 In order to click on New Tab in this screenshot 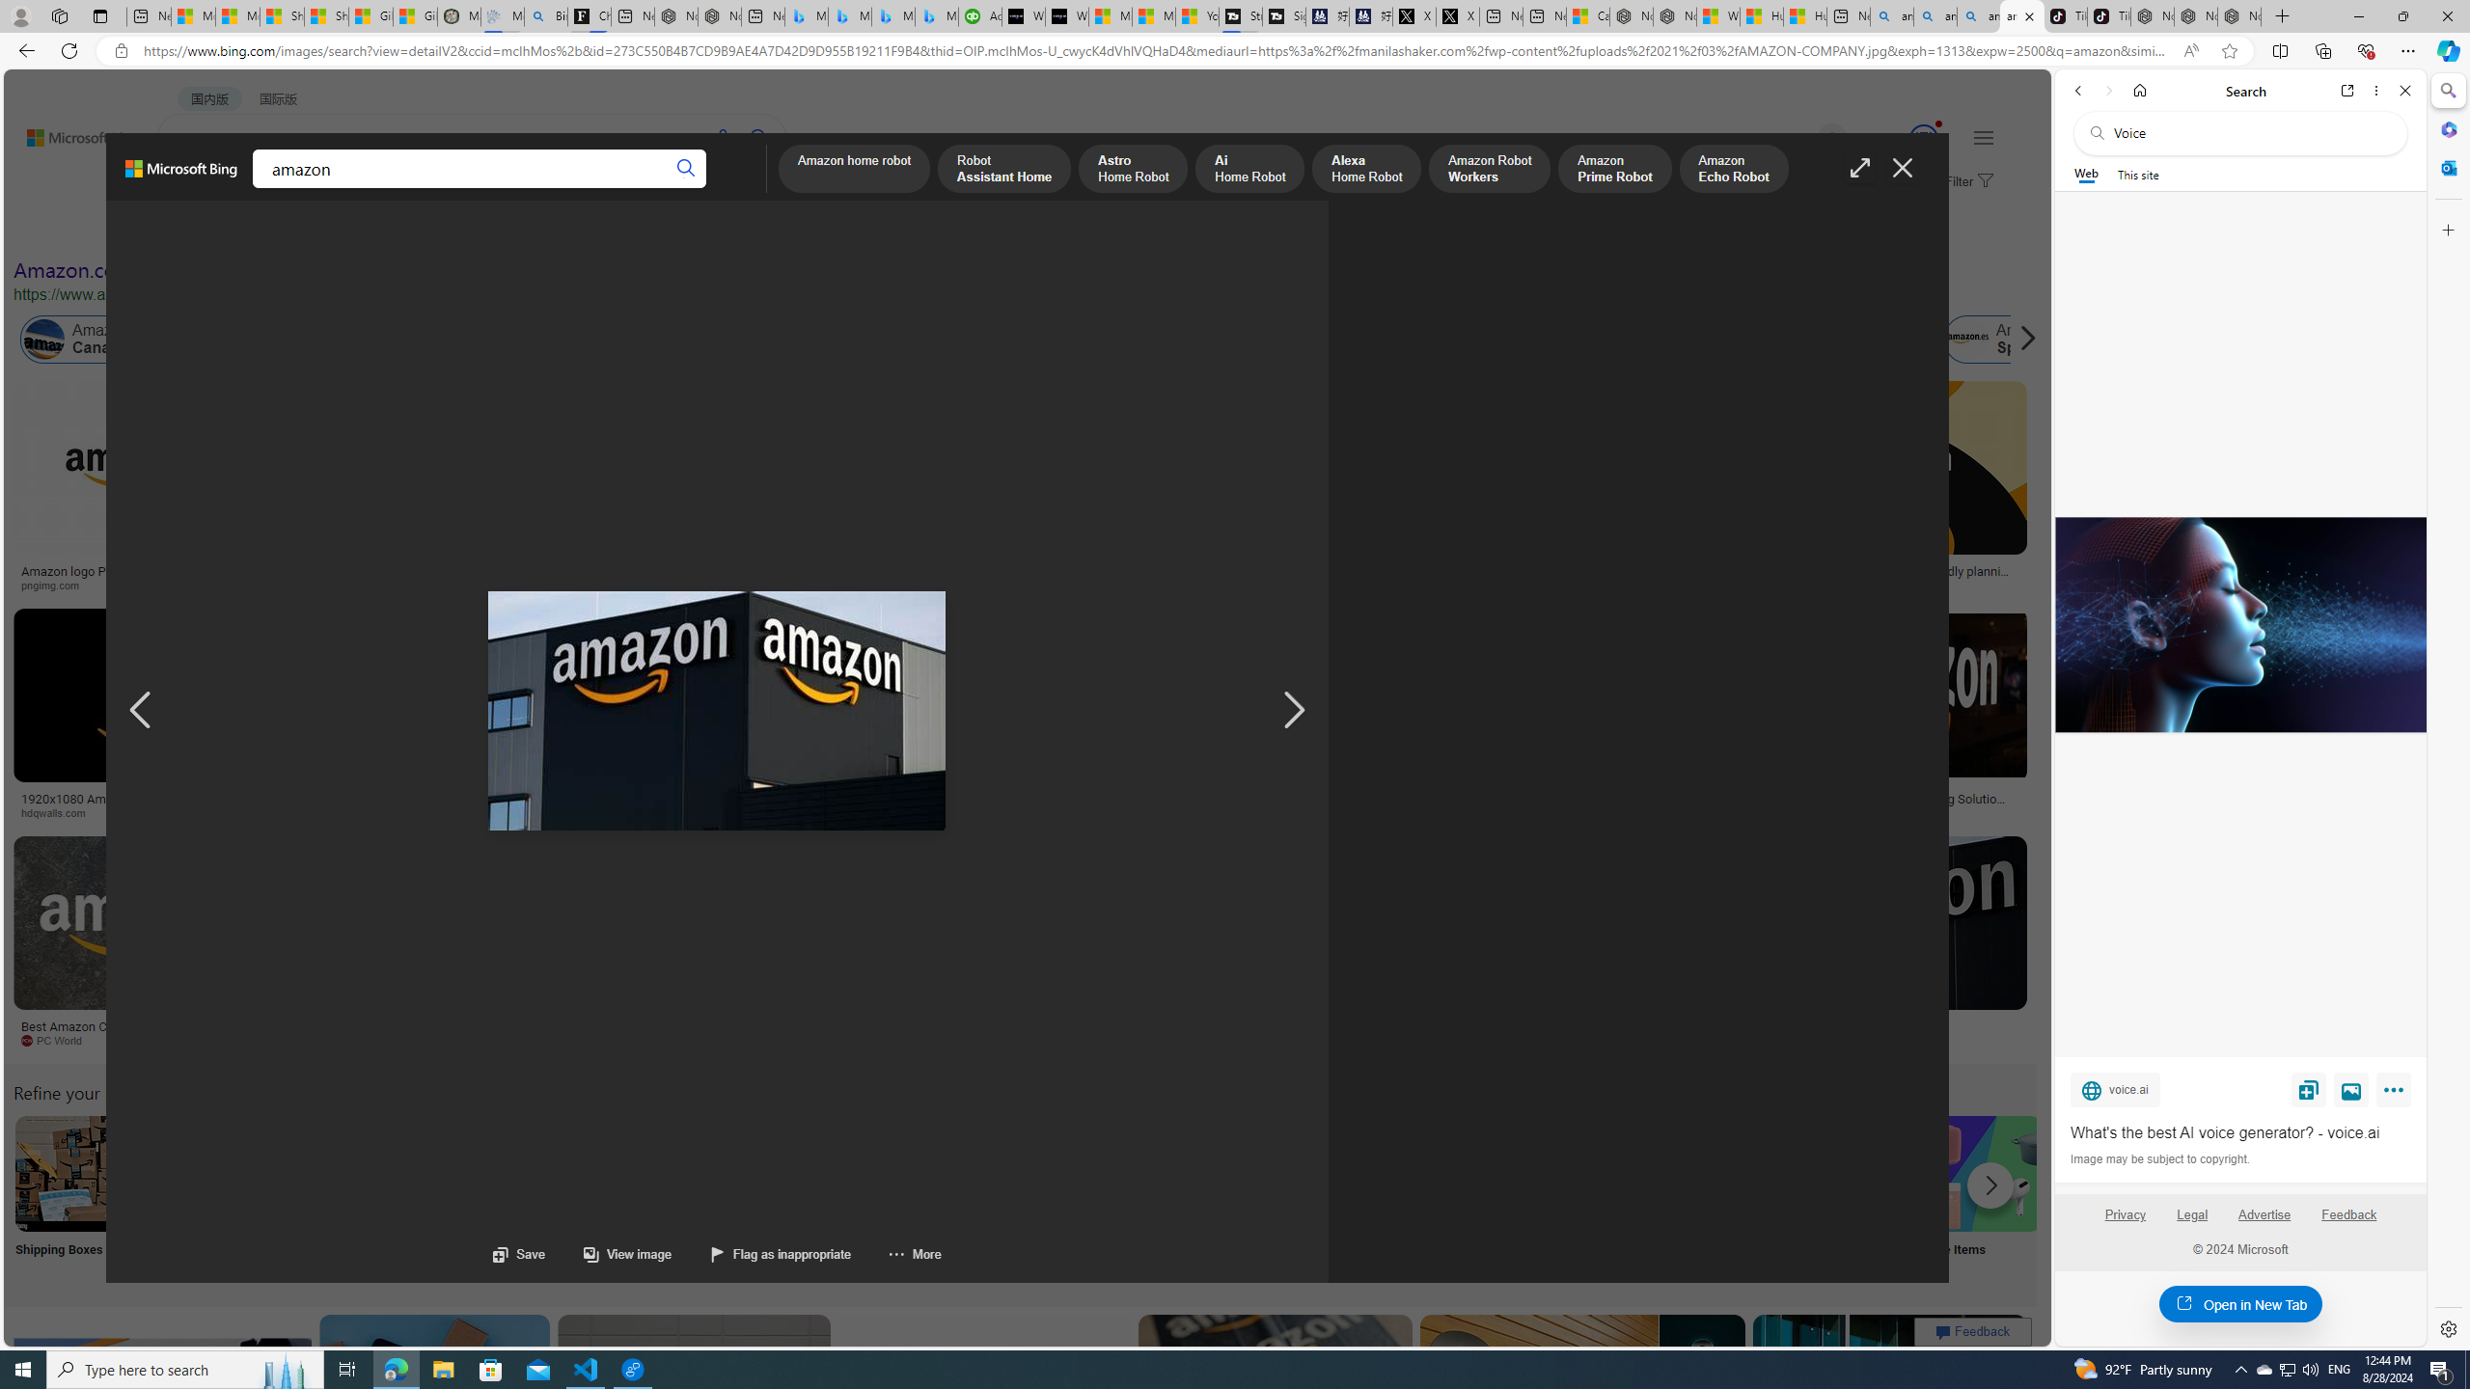, I will do `click(2283, 16)`.